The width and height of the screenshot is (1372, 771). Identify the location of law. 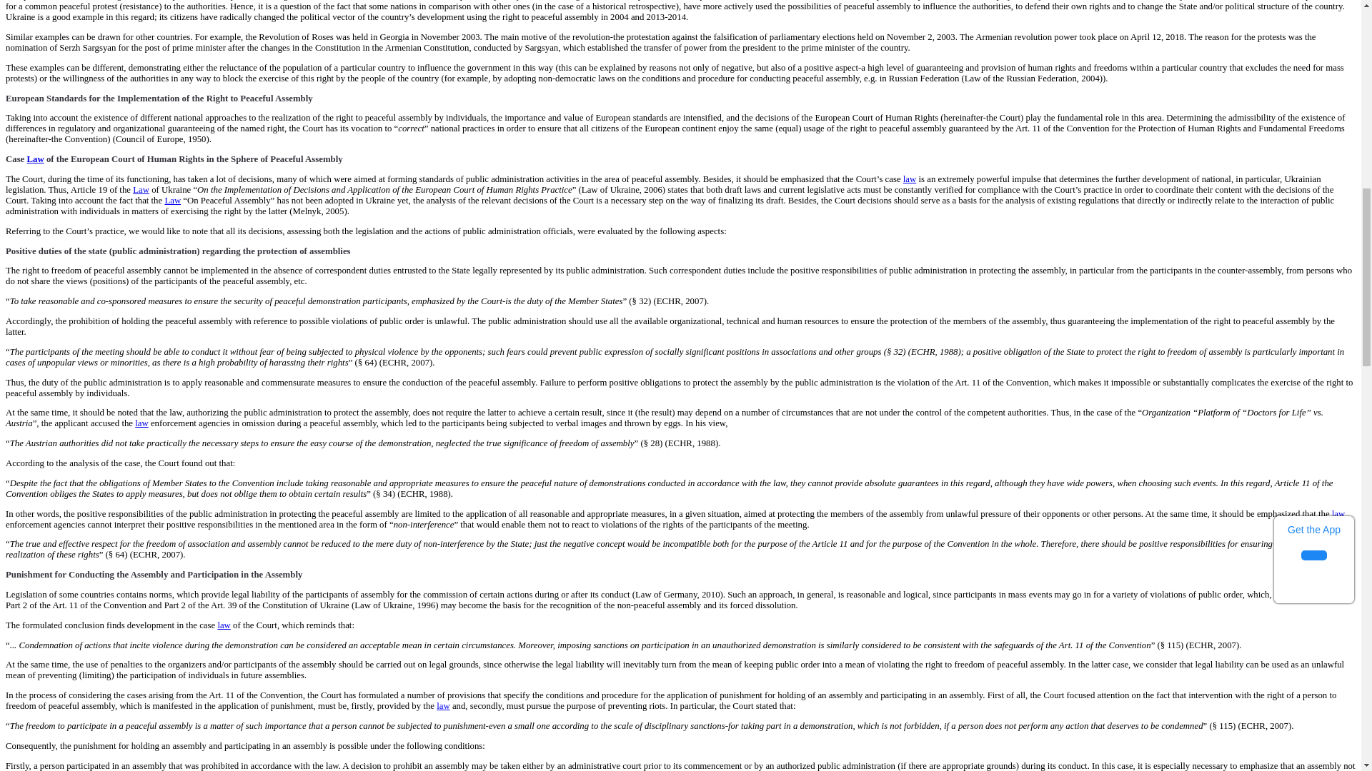
(1338, 513).